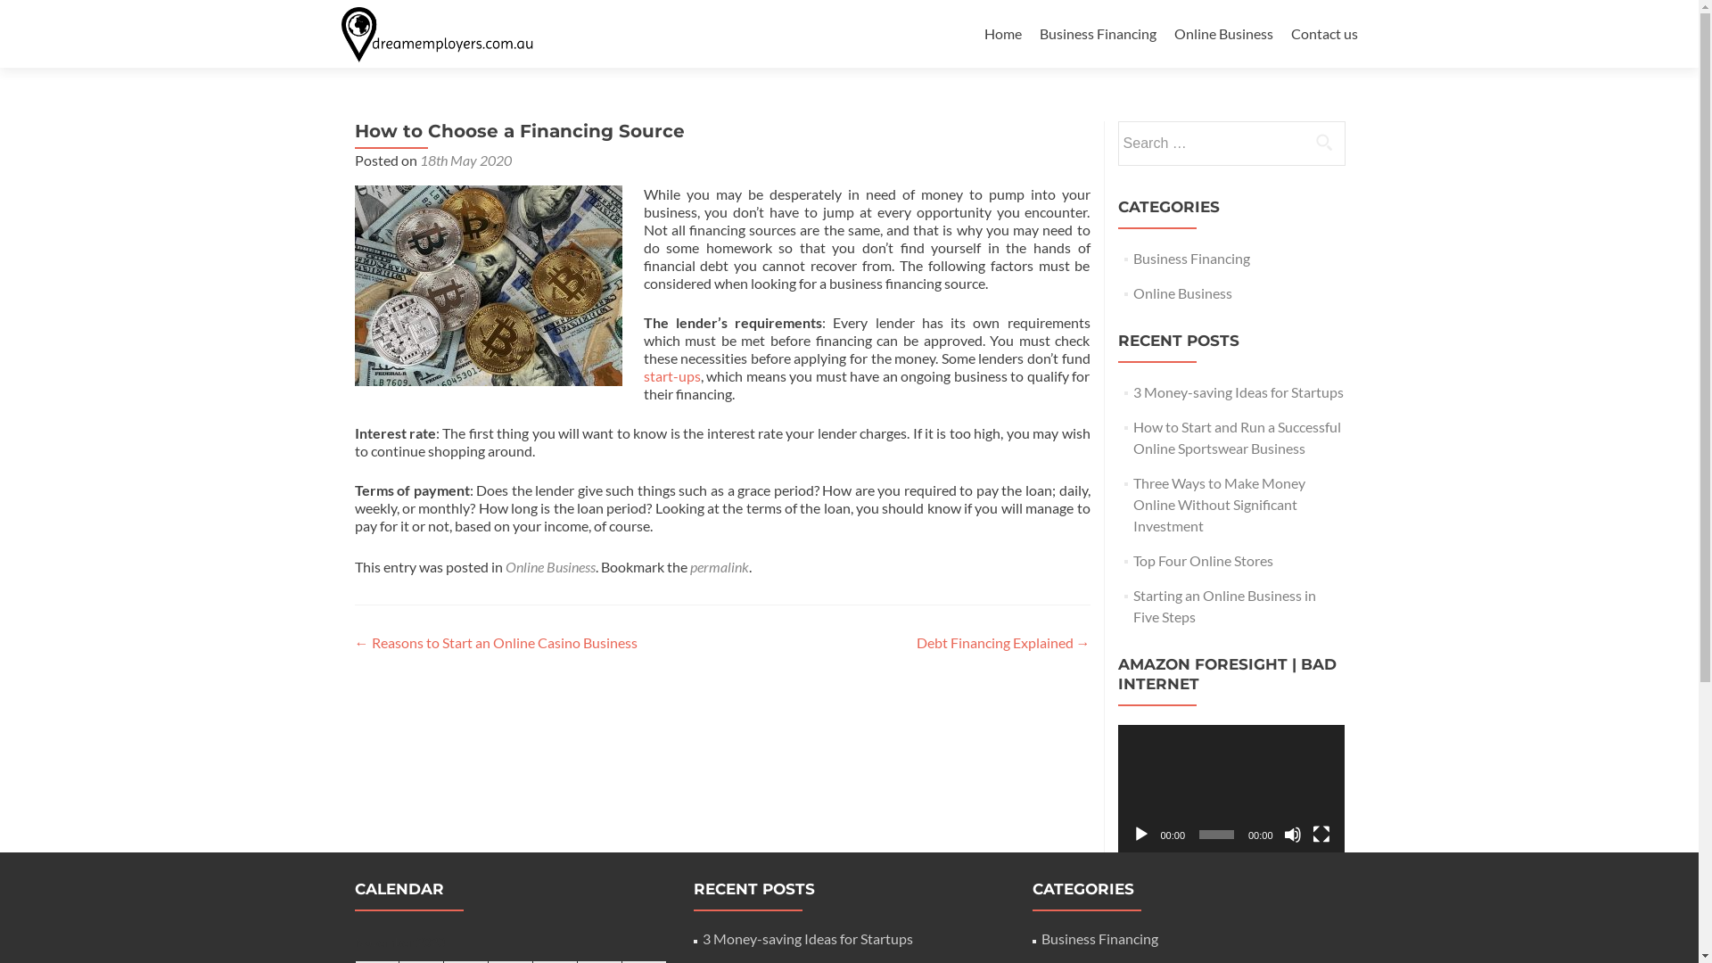 This screenshot has width=1712, height=963. Describe the element at coordinates (1191, 259) in the screenshot. I see `Business Financing` at that location.